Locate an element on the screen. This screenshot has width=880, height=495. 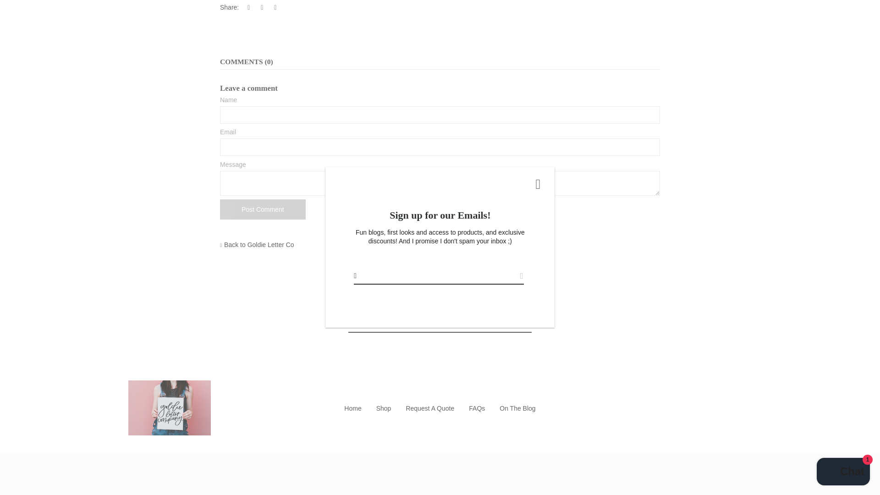
Google Pay is located at coordinates (440, 481).